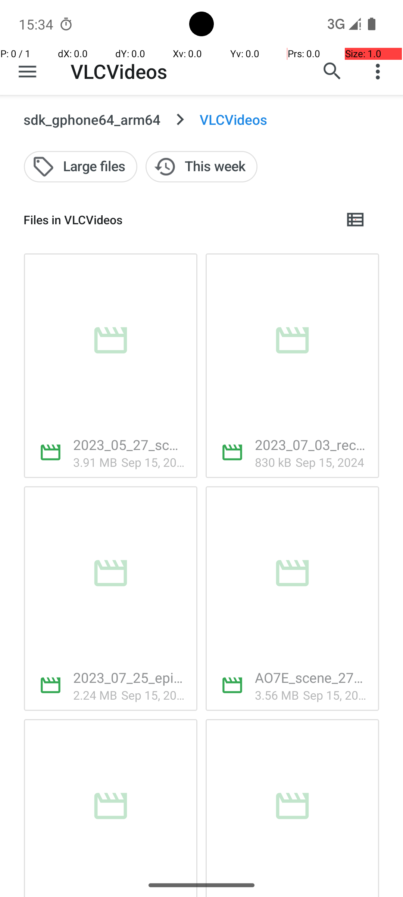  What do you see at coordinates (311, 445) in the screenshot?
I see `2023_07_03_recording_27_export.mp4` at bounding box center [311, 445].